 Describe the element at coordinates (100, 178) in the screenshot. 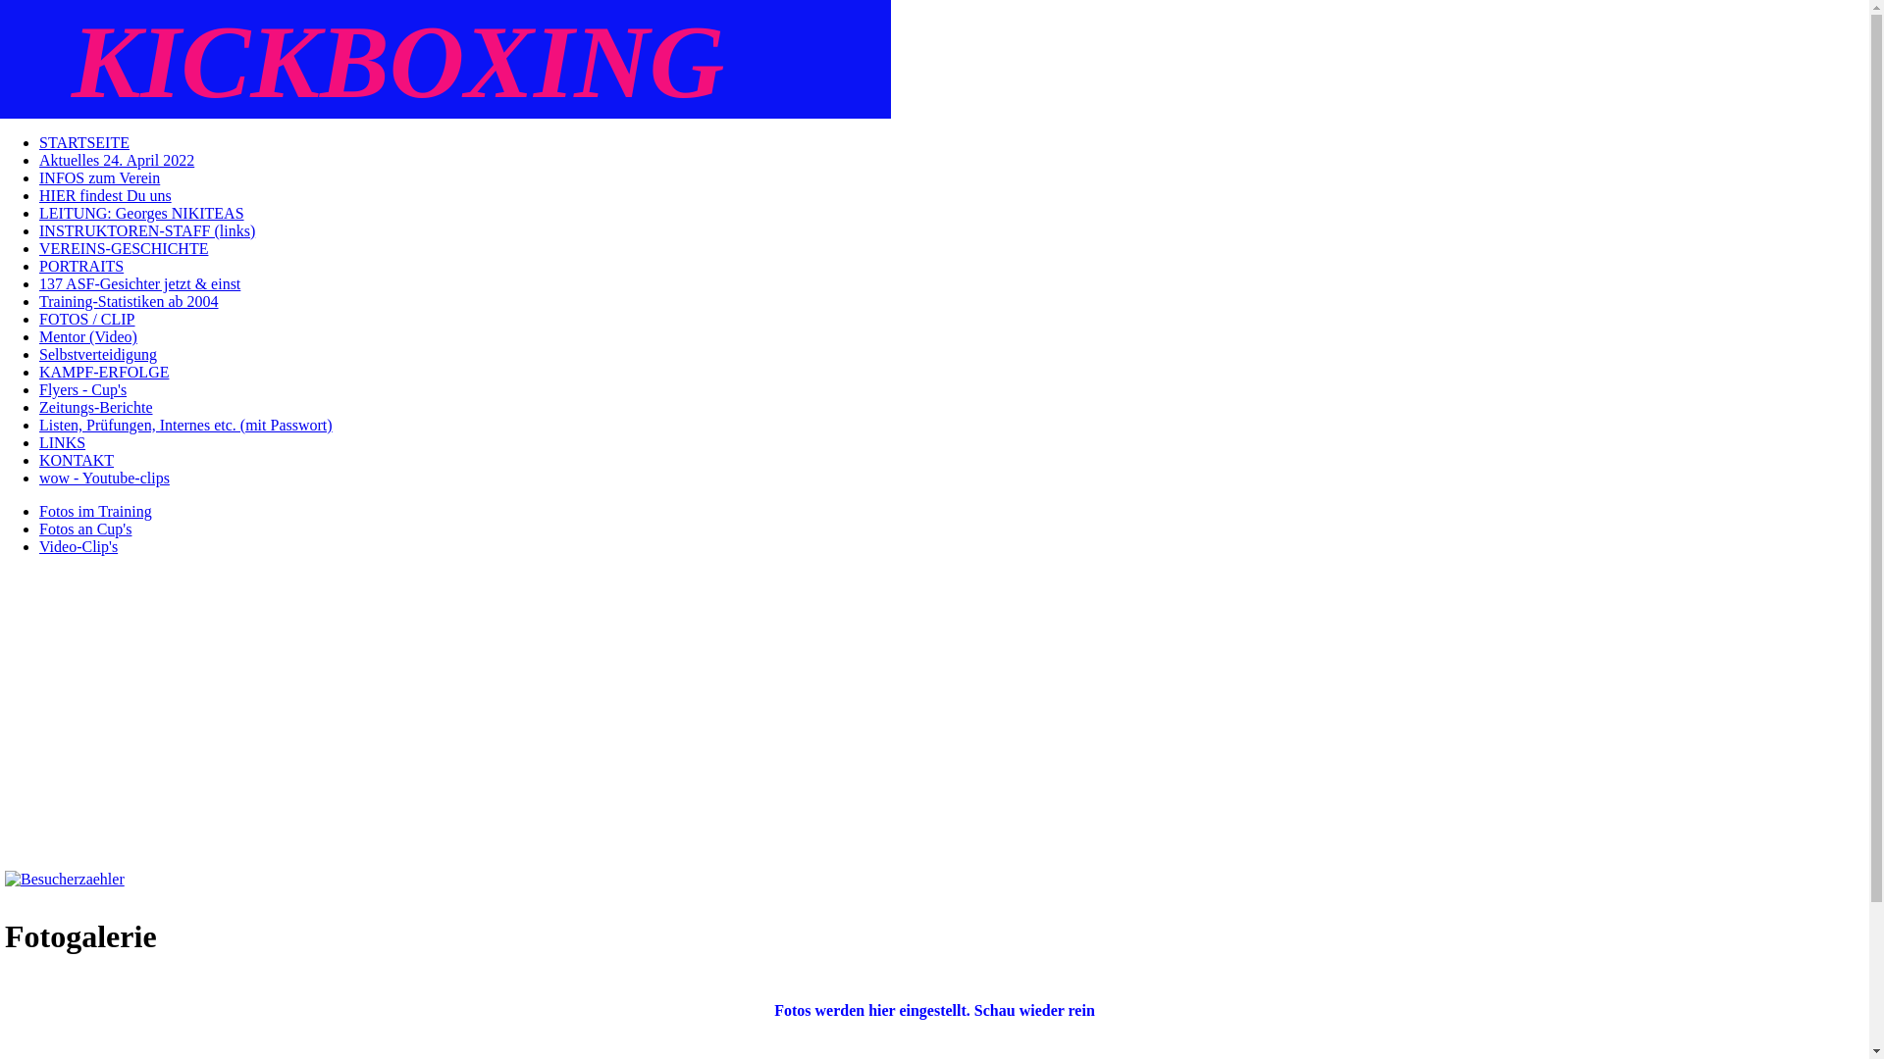

I see `INFOS zum Verein` at that location.